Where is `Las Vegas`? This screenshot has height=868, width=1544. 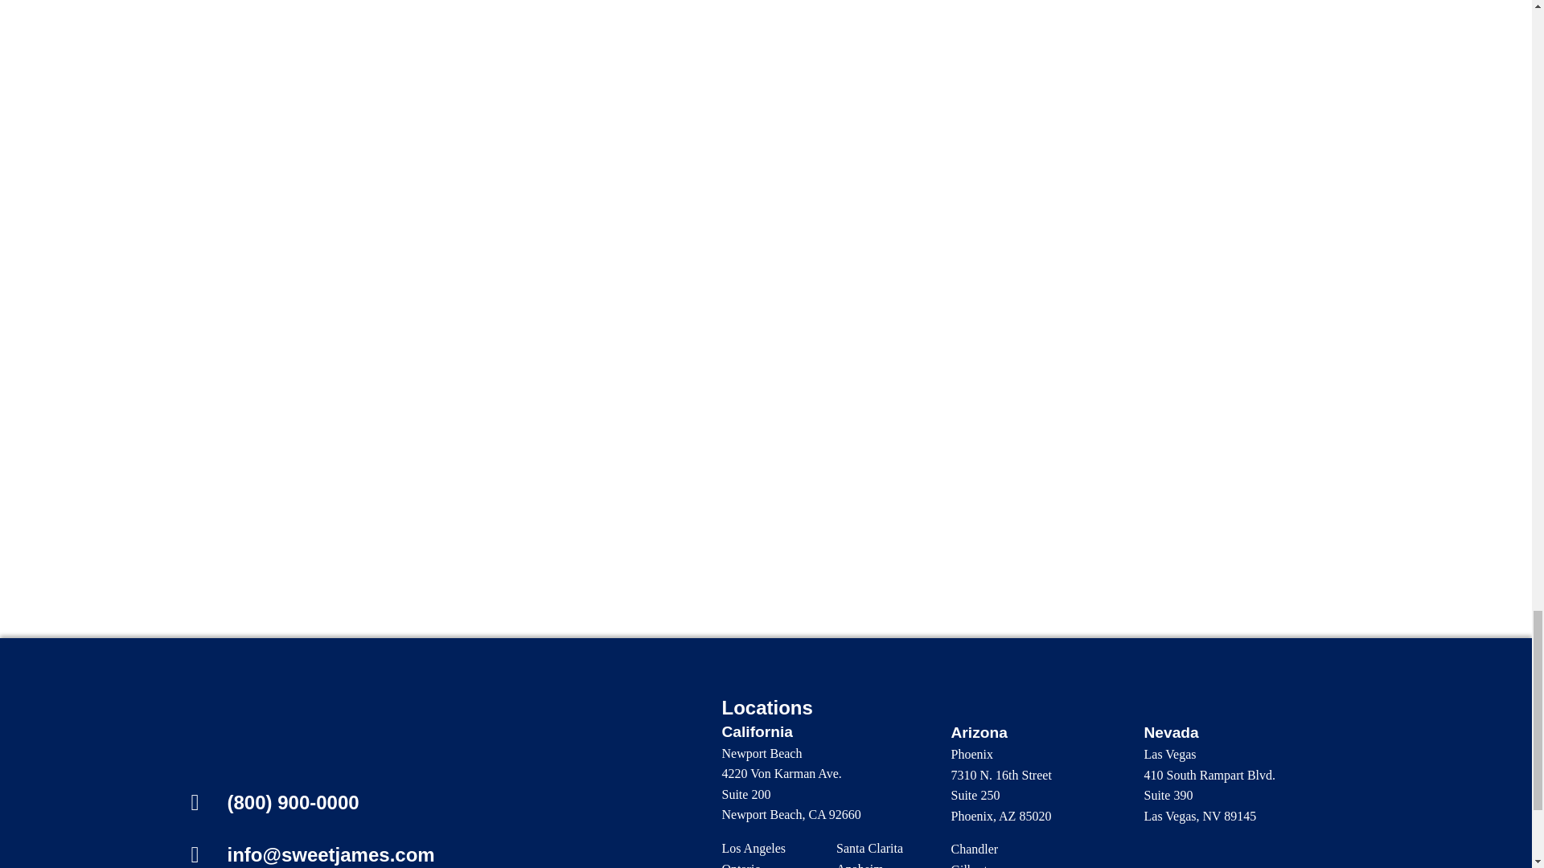 Las Vegas is located at coordinates (1169, 754).